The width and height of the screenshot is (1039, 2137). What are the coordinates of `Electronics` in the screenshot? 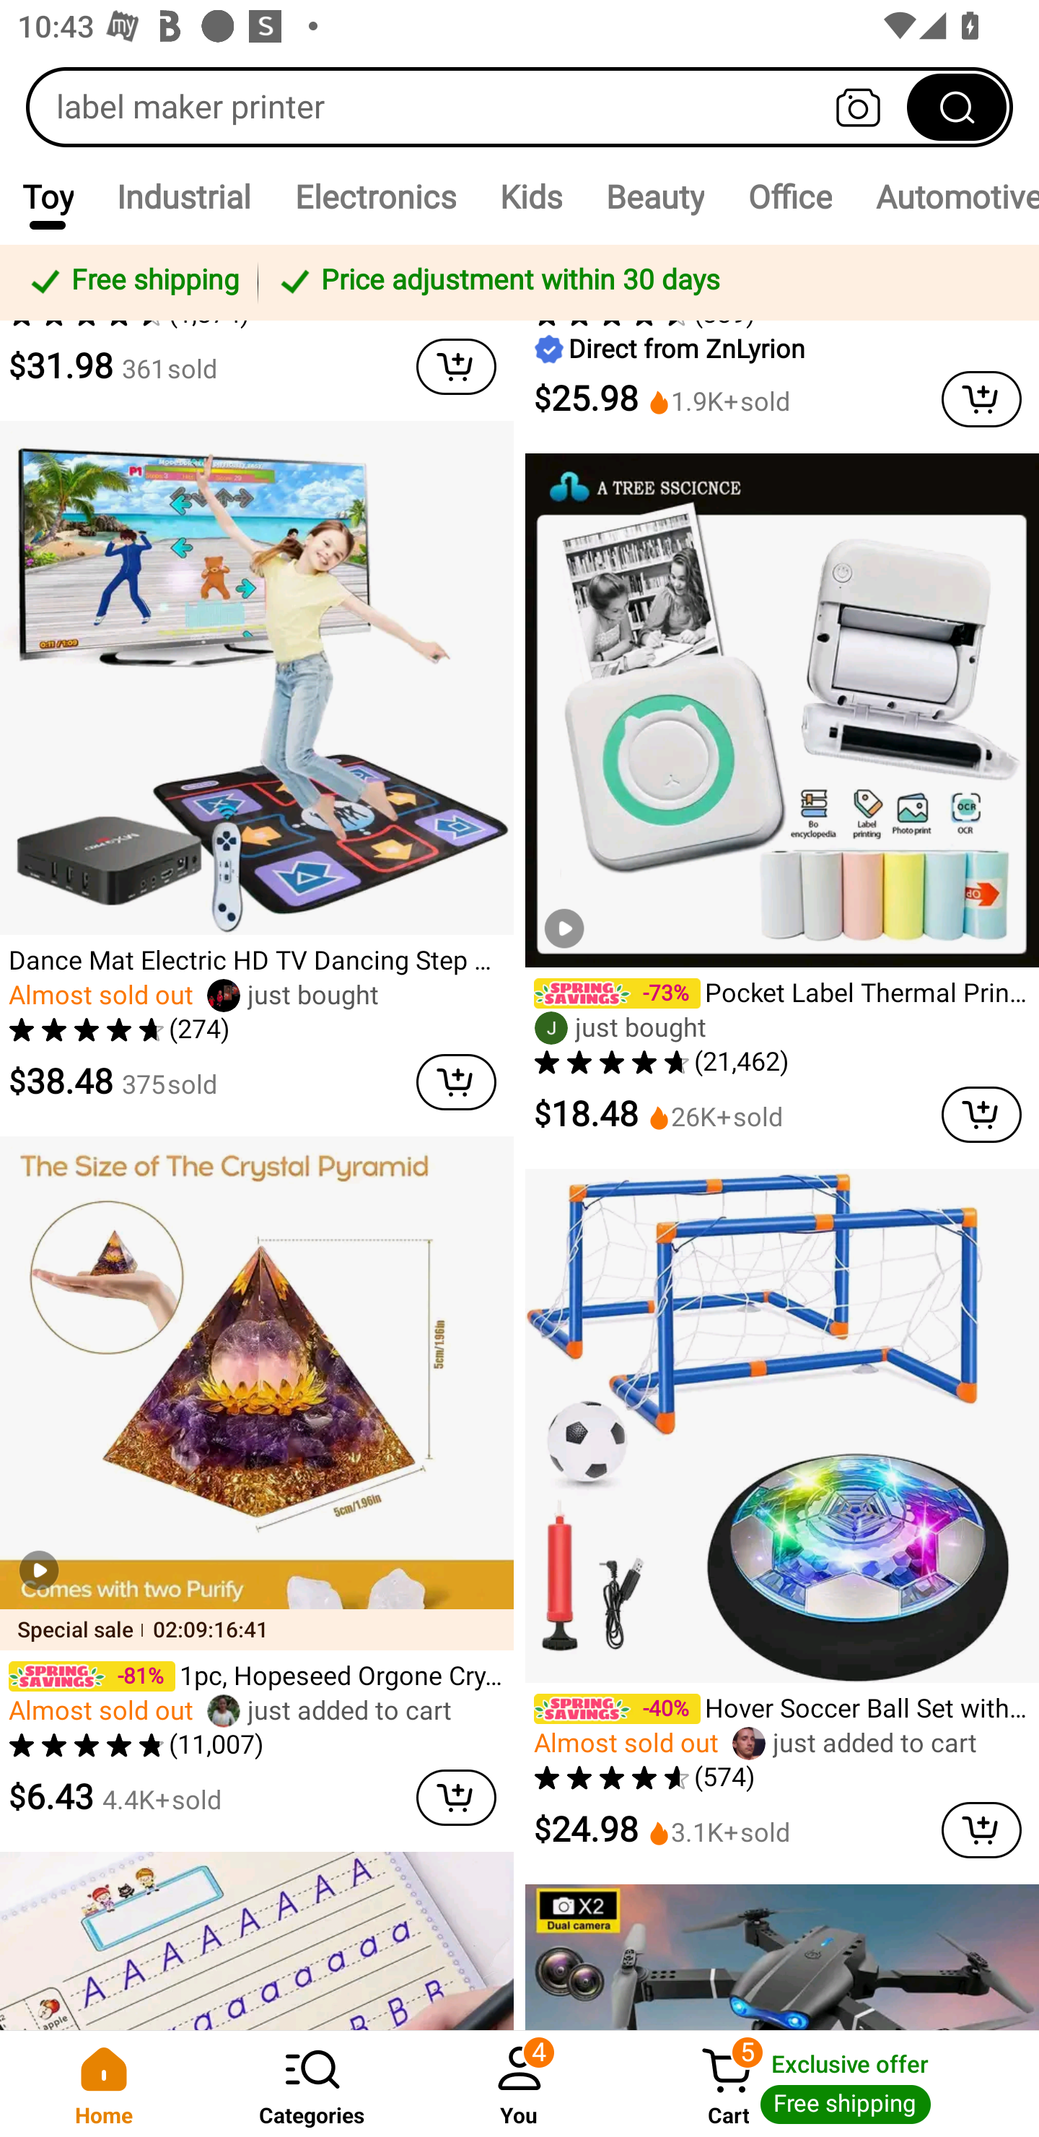 It's located at (375, 196).